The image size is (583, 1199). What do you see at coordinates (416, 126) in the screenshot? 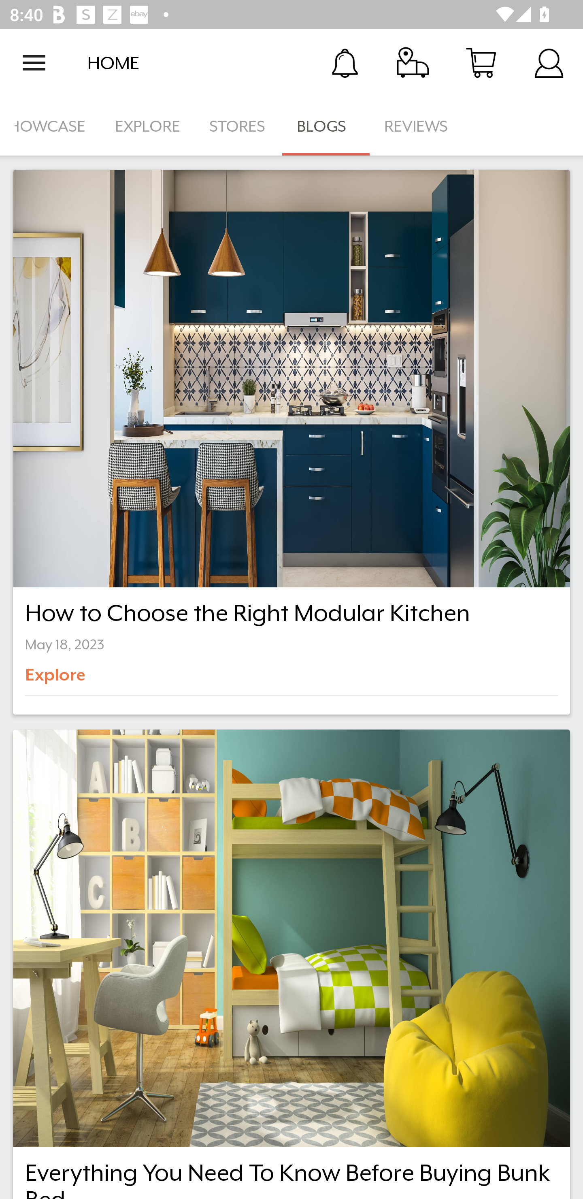
I see `REVIEWS` at bounding box center [416, 126].